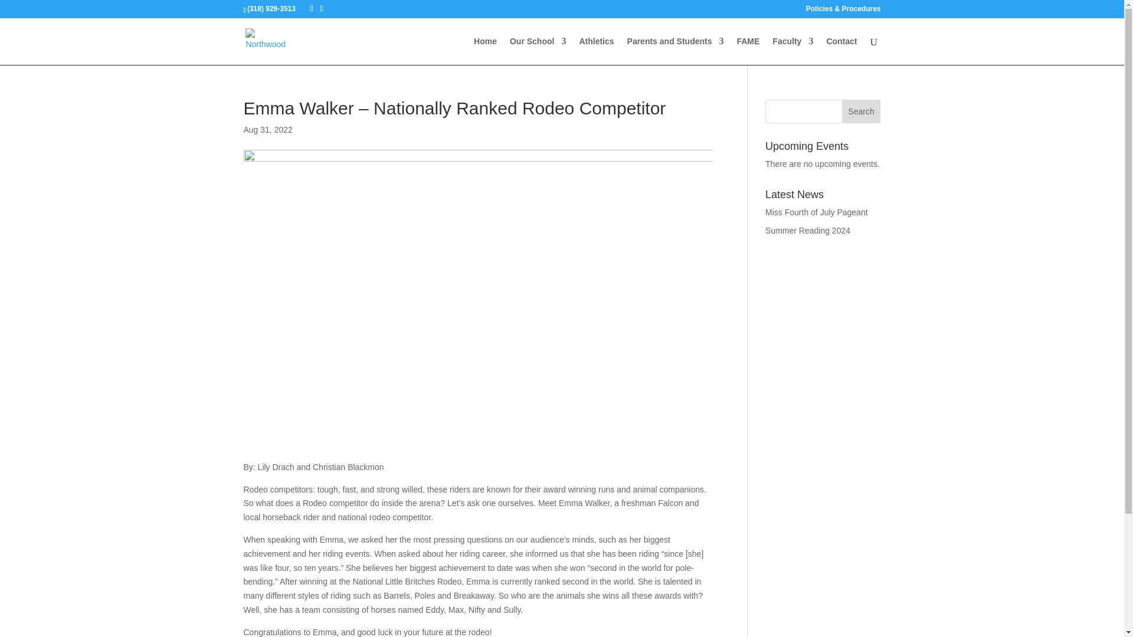 The height and width of the screenshot is (637, 1133). I want to click on Athletics, so click(596, 51).